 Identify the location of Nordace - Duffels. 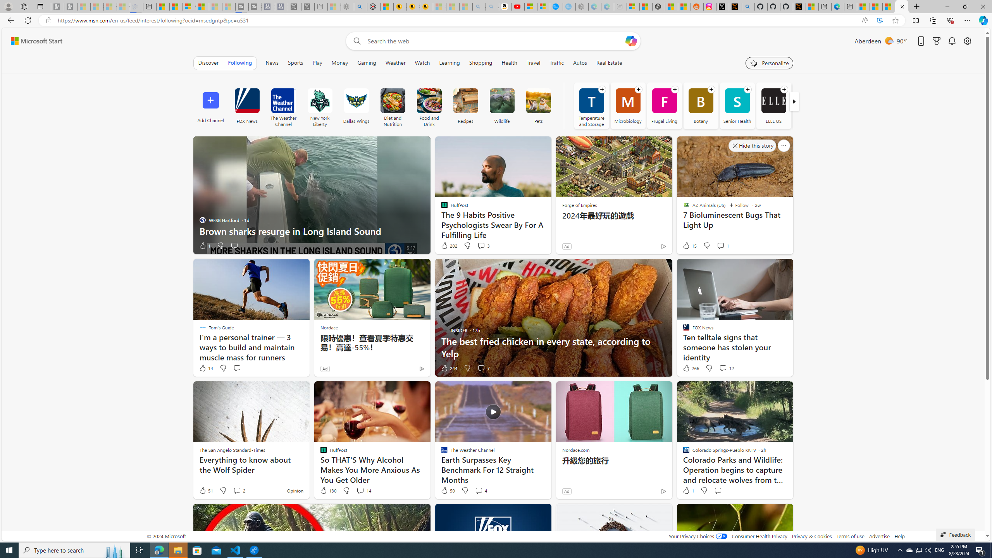
(659, 7).